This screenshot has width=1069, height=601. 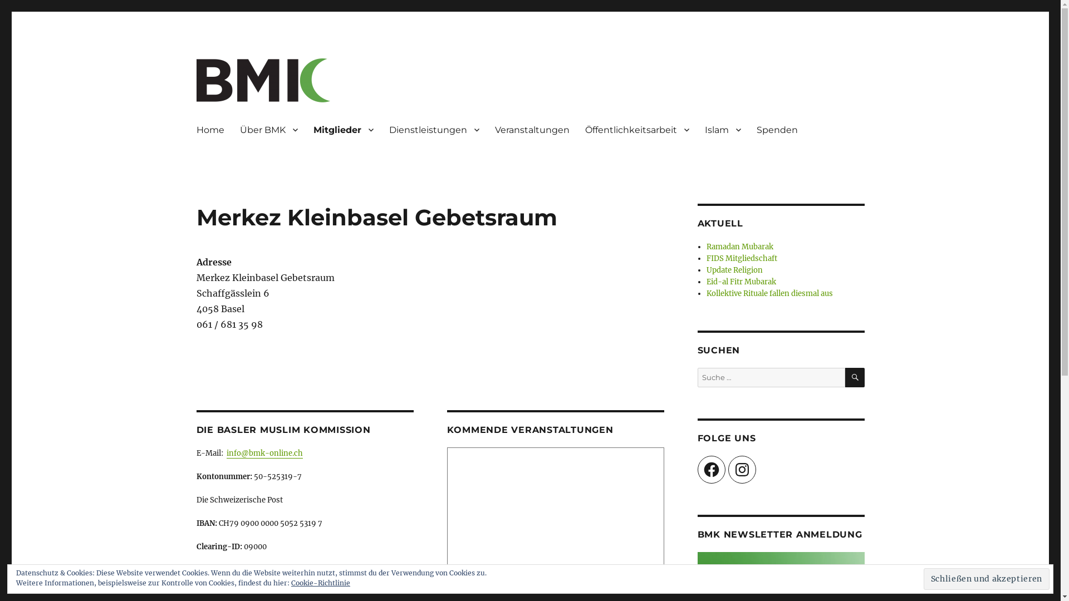 I want to click on Update Religion, so click(x=735, y=270).